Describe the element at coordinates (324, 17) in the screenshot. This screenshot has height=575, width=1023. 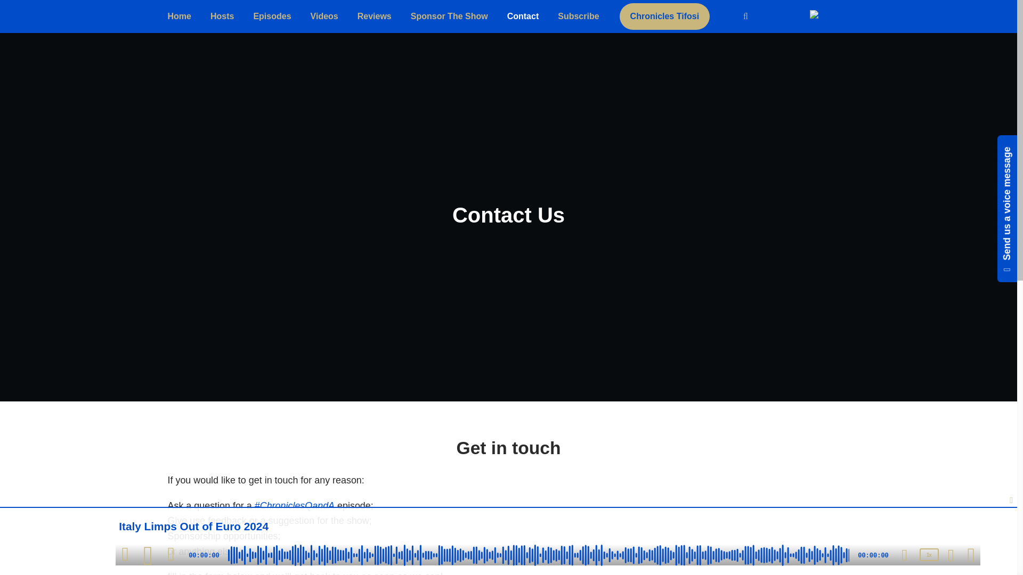
I see `Videos` at that location.